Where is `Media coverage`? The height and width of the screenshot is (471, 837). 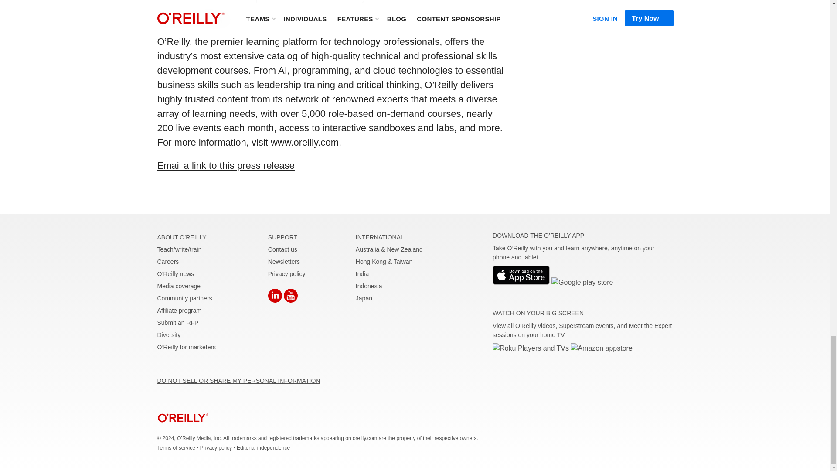 Media coverage is located at coordinates (179, 286).